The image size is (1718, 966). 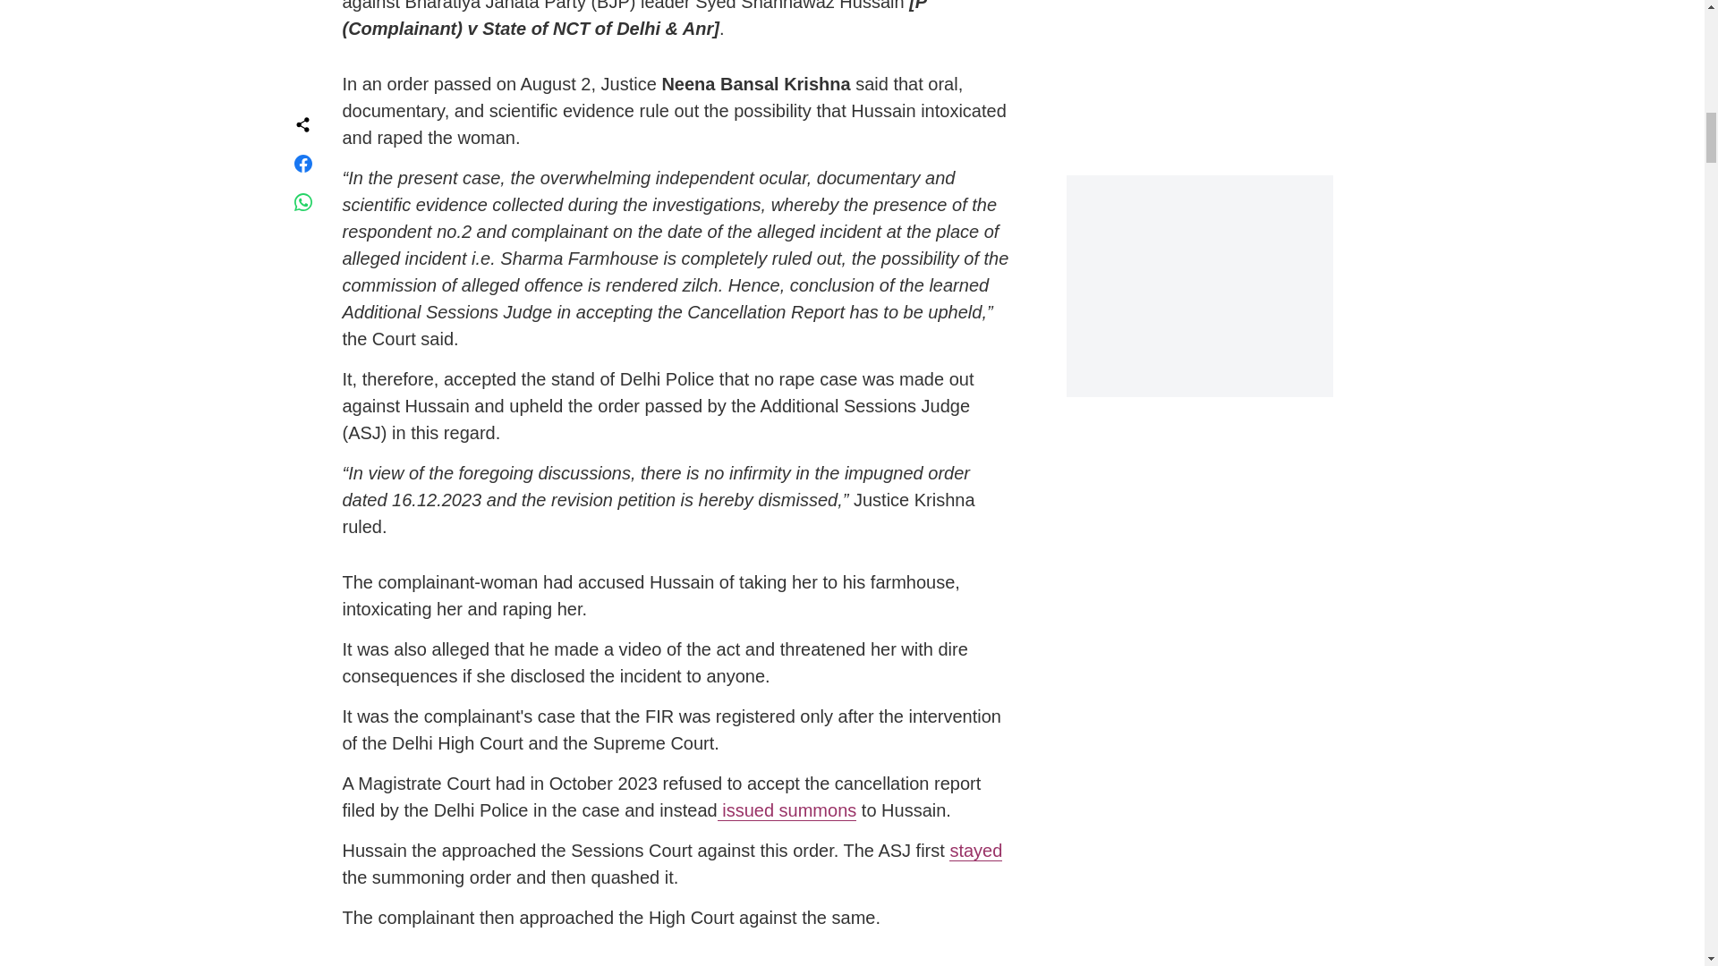 What do you see at coordinates (975, 851) in the screenshot?
I see `stayed` at bounding box center [975, 851].